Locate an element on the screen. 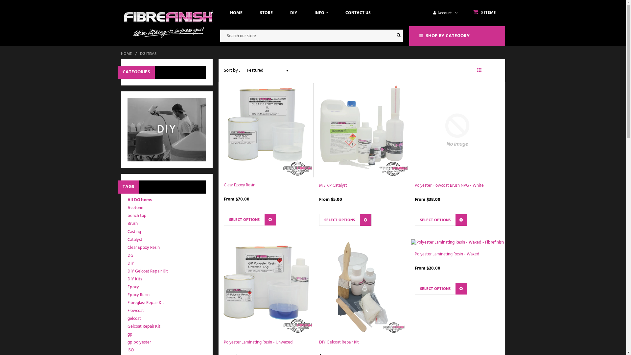 The image size is (631, 355). SELECT OPTIONS is located at coordinates (441, 220).